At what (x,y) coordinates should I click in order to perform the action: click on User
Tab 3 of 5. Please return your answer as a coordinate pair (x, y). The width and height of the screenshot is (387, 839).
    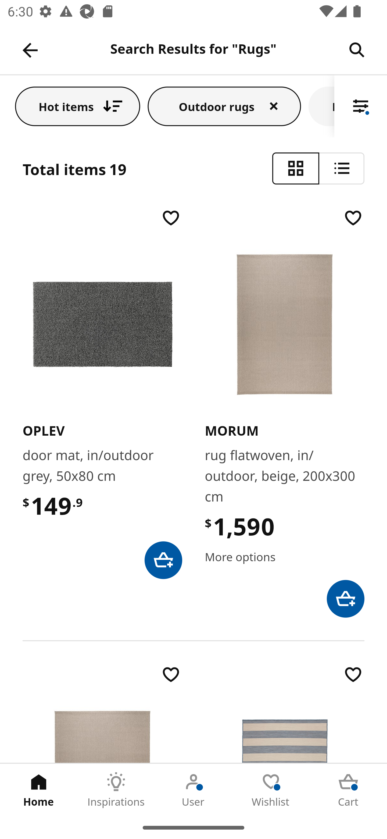
    Looking at the image, I should click on (193, 790).